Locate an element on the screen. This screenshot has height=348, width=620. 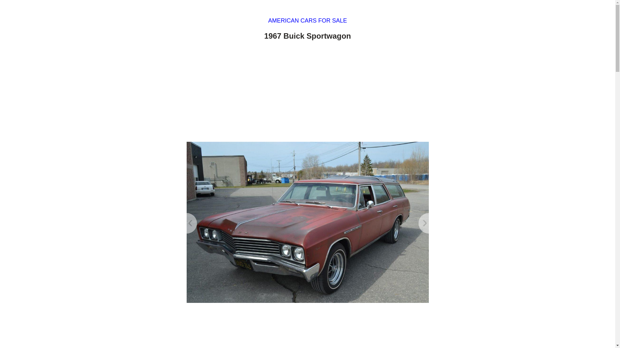
AMERICAN CARS FOR SALE is located at coordinates (307, 21).